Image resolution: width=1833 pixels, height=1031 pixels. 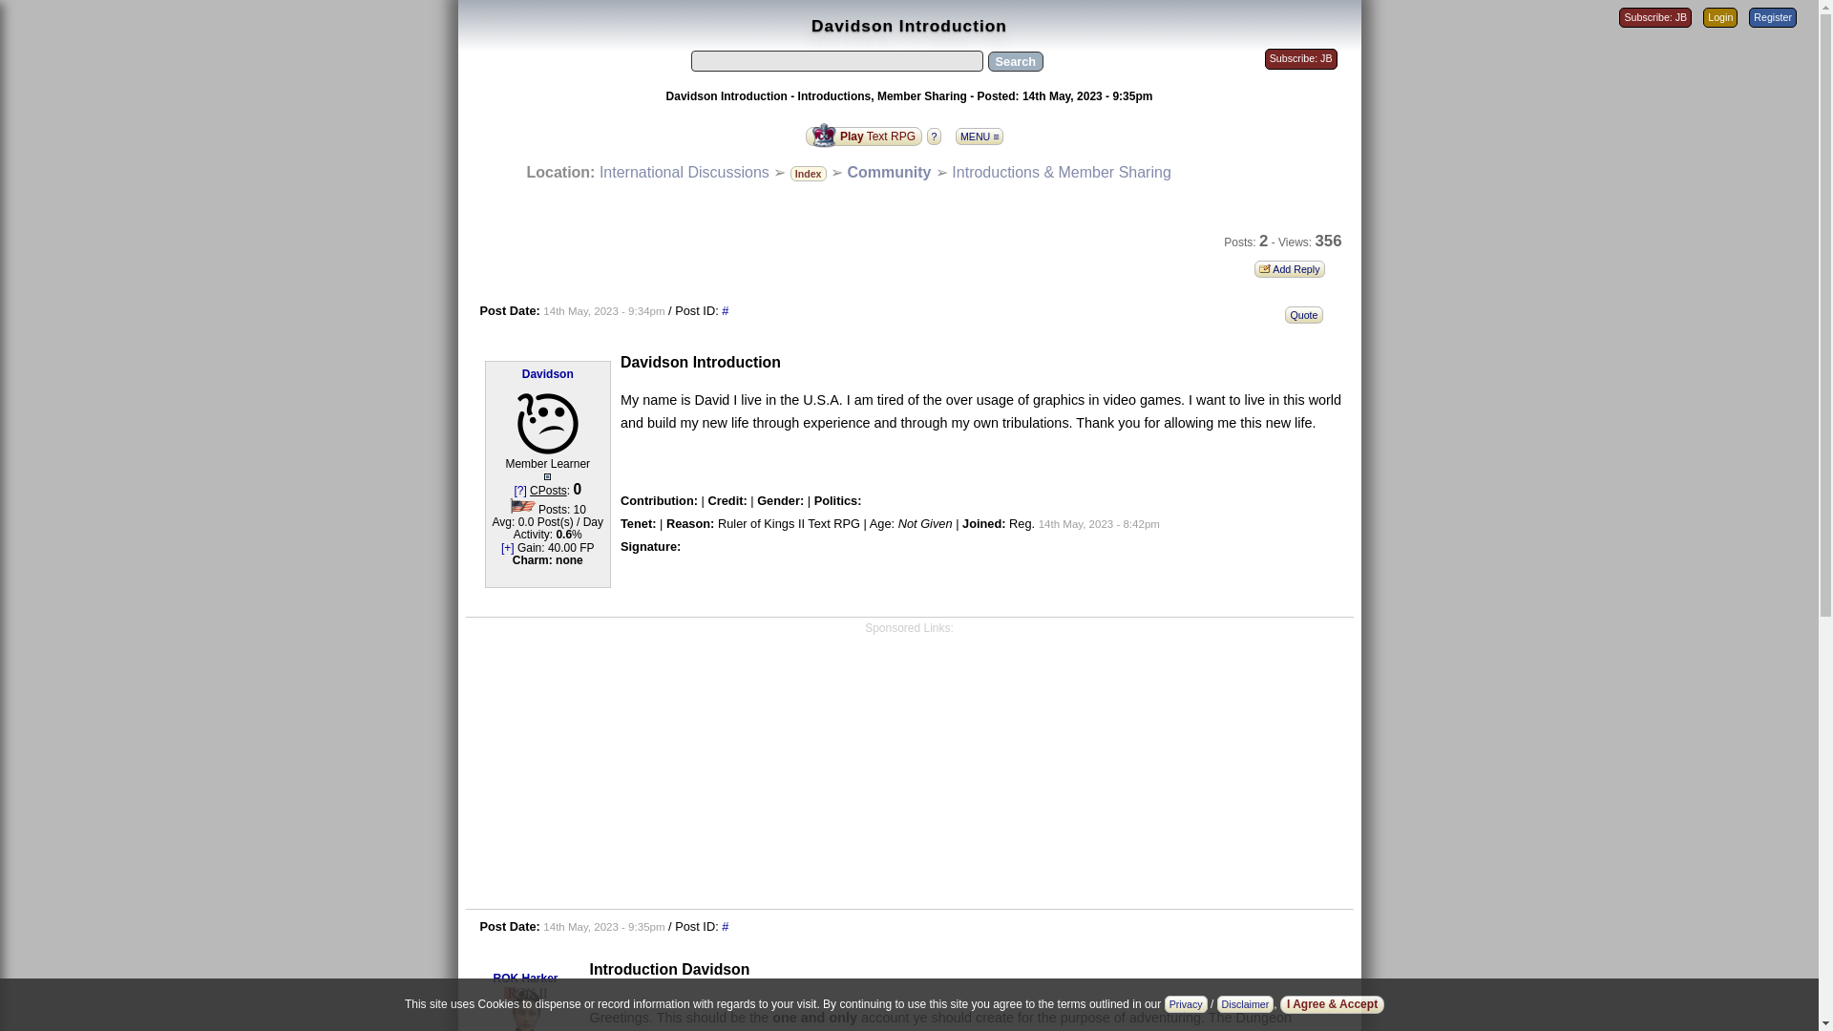 I want to click on Reply to this topic, so click(x=1294, y=267).